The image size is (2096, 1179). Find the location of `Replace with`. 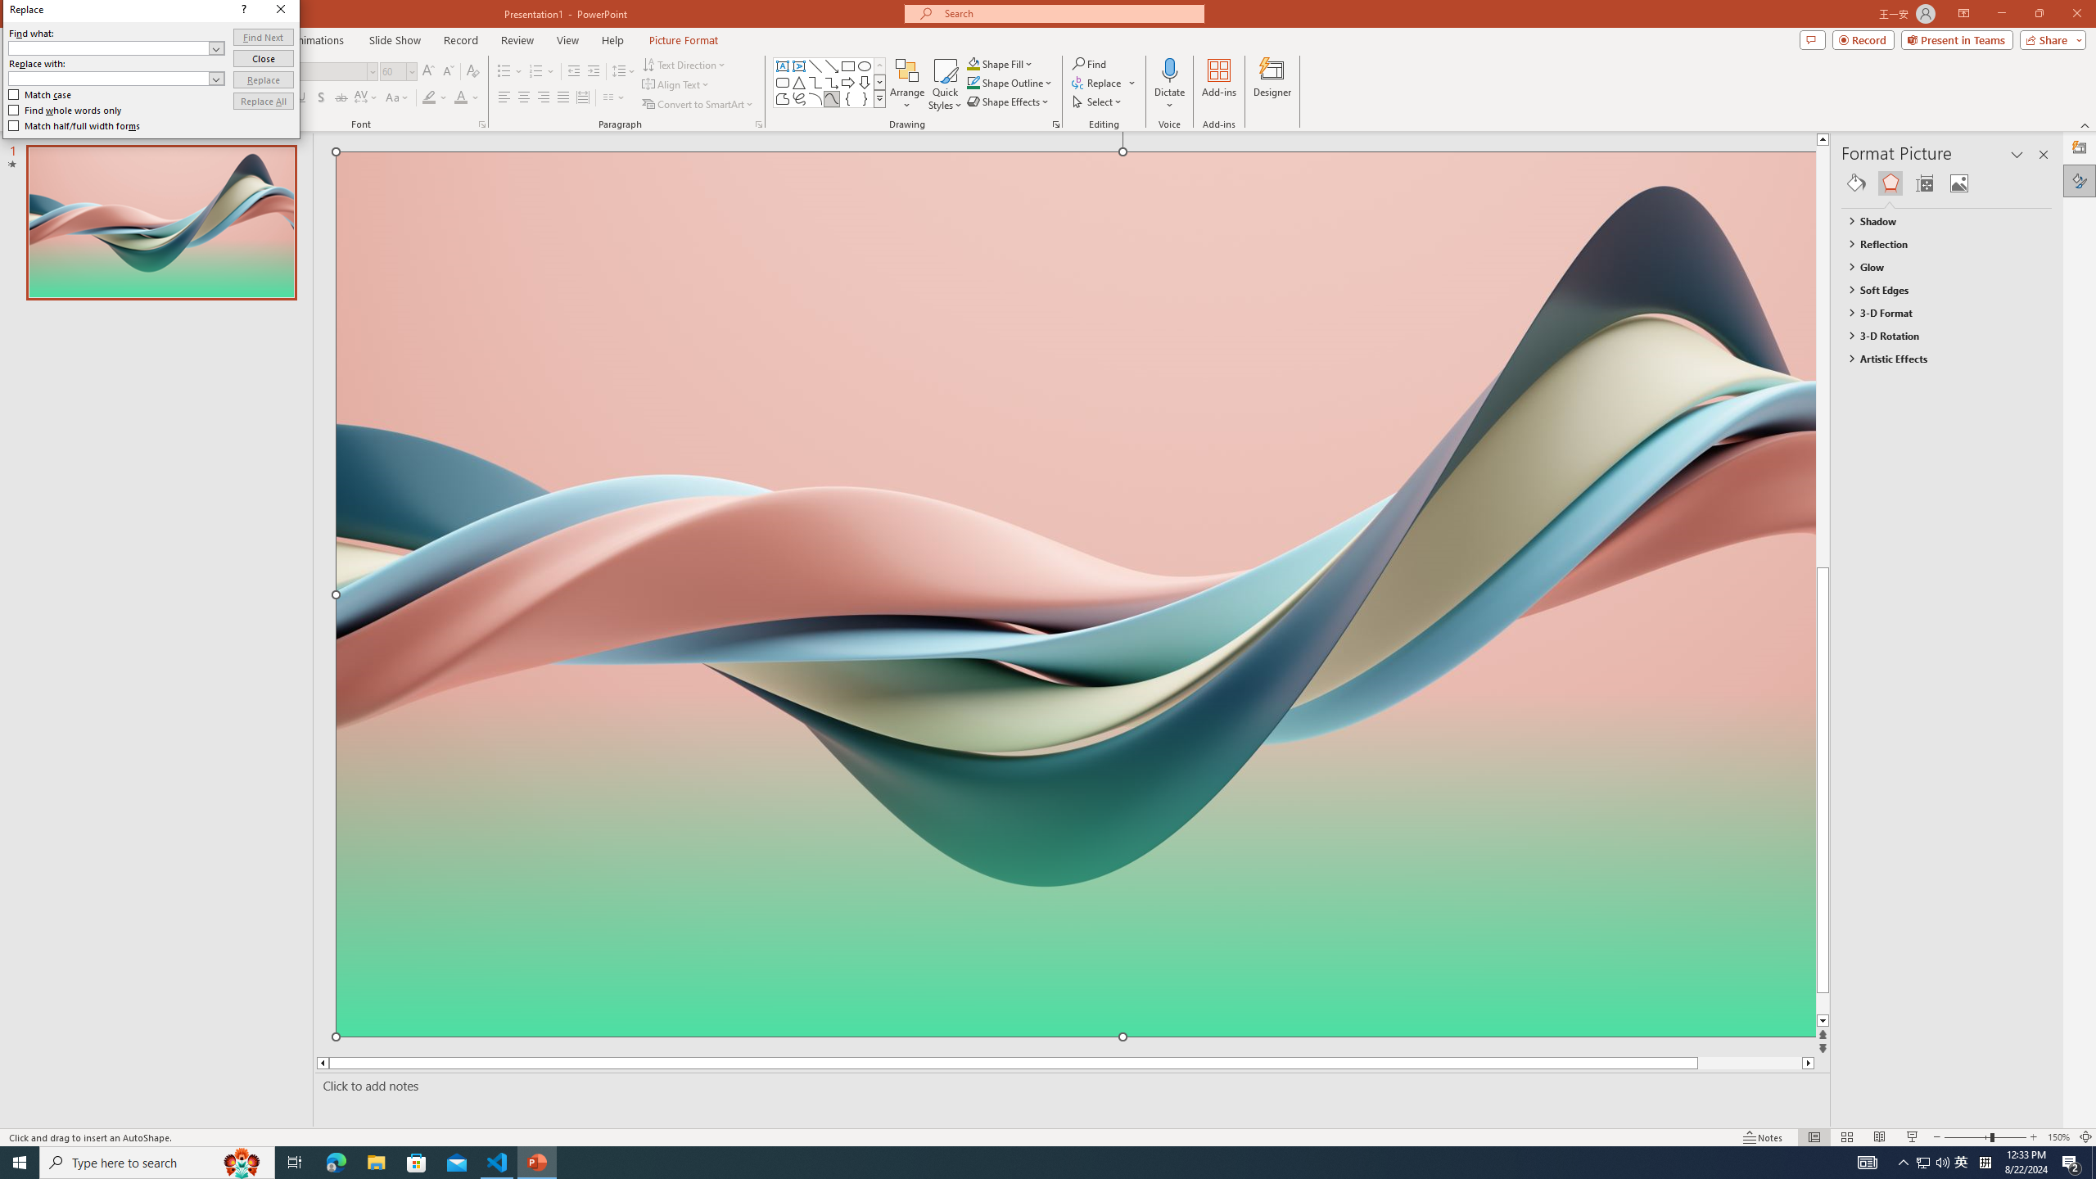

Replace with is located at coordinates (109, 78).